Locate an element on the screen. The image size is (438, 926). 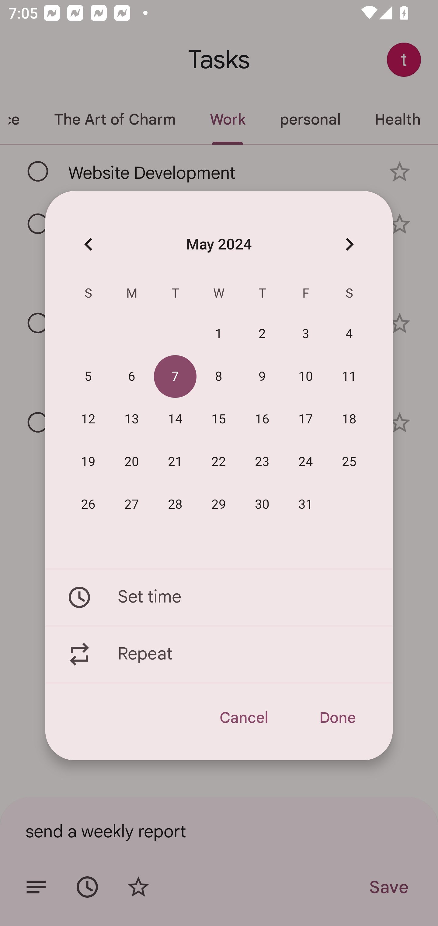
28 28 May 2024 is located at coordinates (175, 504).